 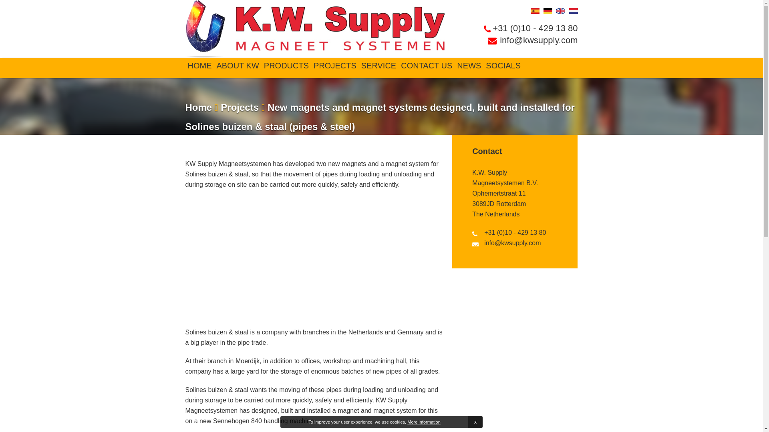 I want to click on PROJECTS, so click(x=335, y=65).